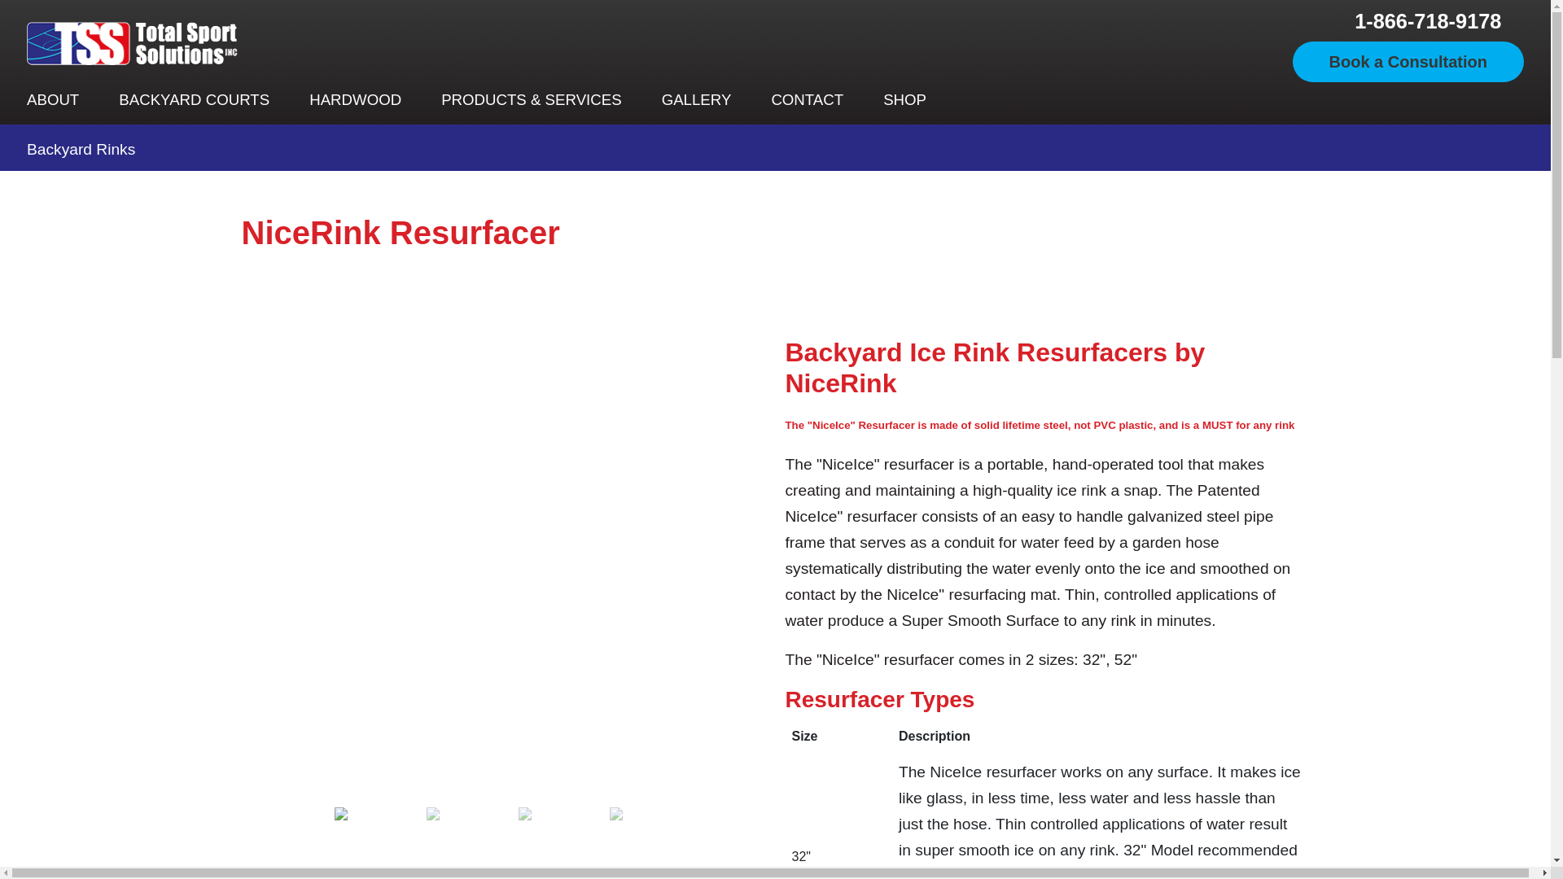 Image resolution: width=1563 pixels, height=879 pixels. I want to click on Hardwood Gym Flooring Canada, so click(358, 99).